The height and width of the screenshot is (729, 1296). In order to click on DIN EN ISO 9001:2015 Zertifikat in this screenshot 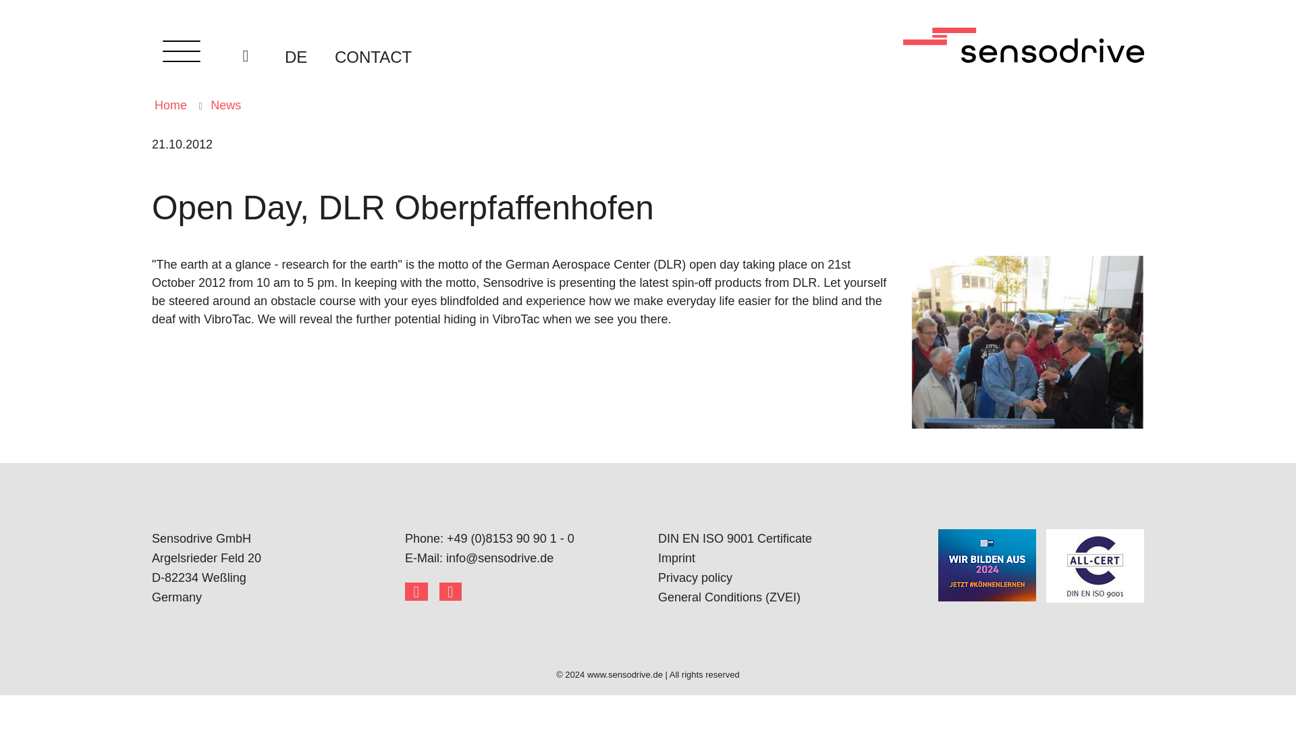, I will do `click(1095, 566)`.